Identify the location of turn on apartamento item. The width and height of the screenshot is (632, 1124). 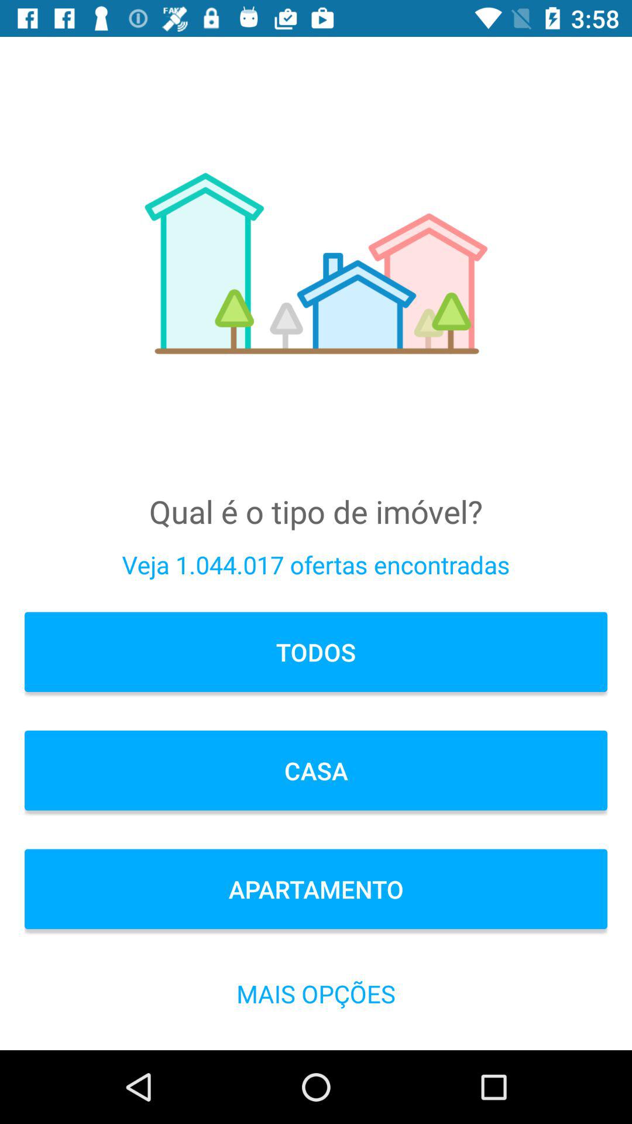
(316, 889).